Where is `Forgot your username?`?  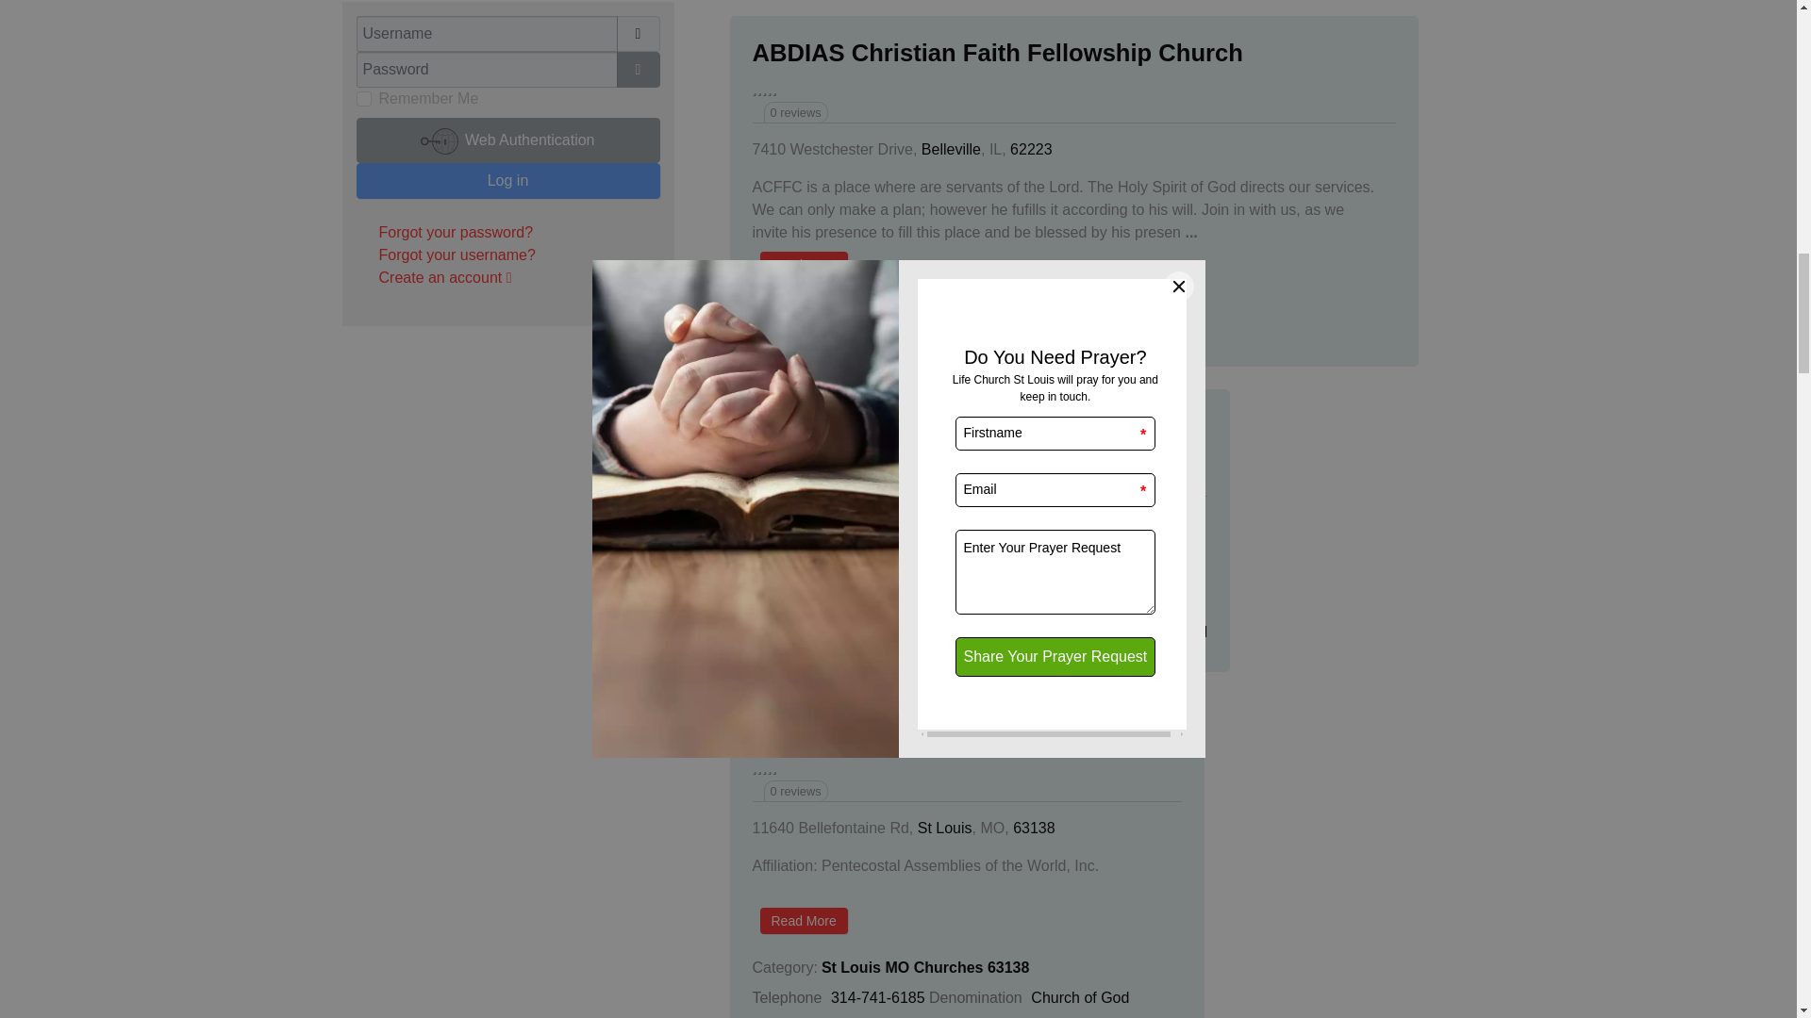 Forgot your username? is located at coordinates (457, 254).